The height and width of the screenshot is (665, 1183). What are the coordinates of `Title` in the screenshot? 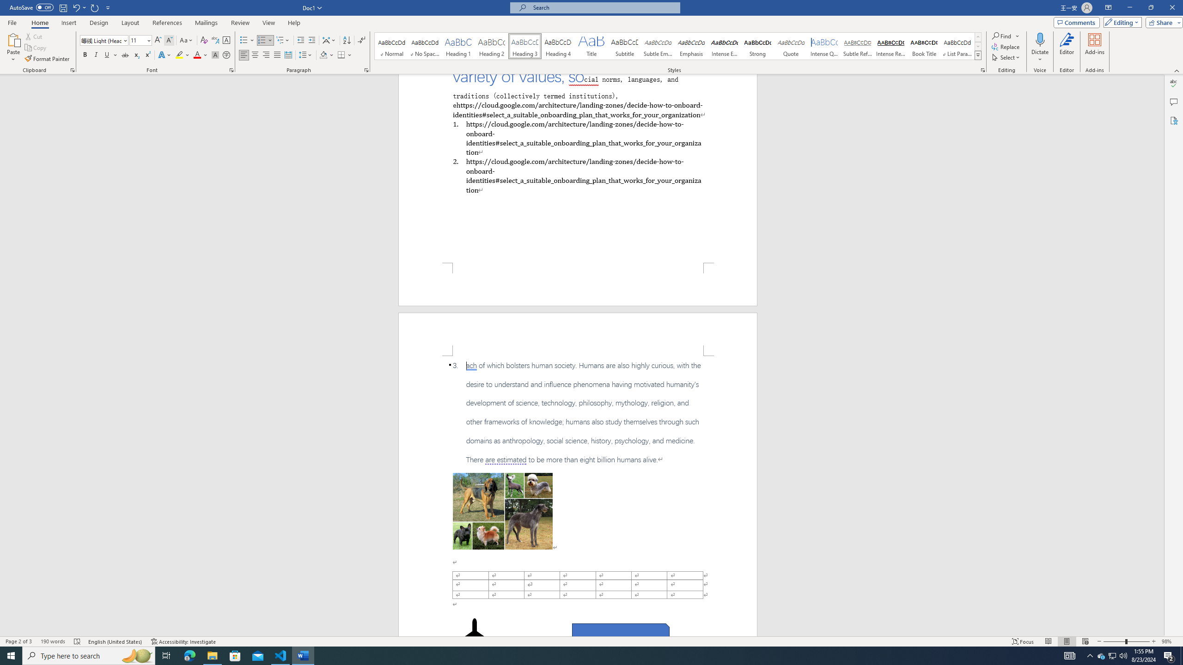 It's located at (591, 46).